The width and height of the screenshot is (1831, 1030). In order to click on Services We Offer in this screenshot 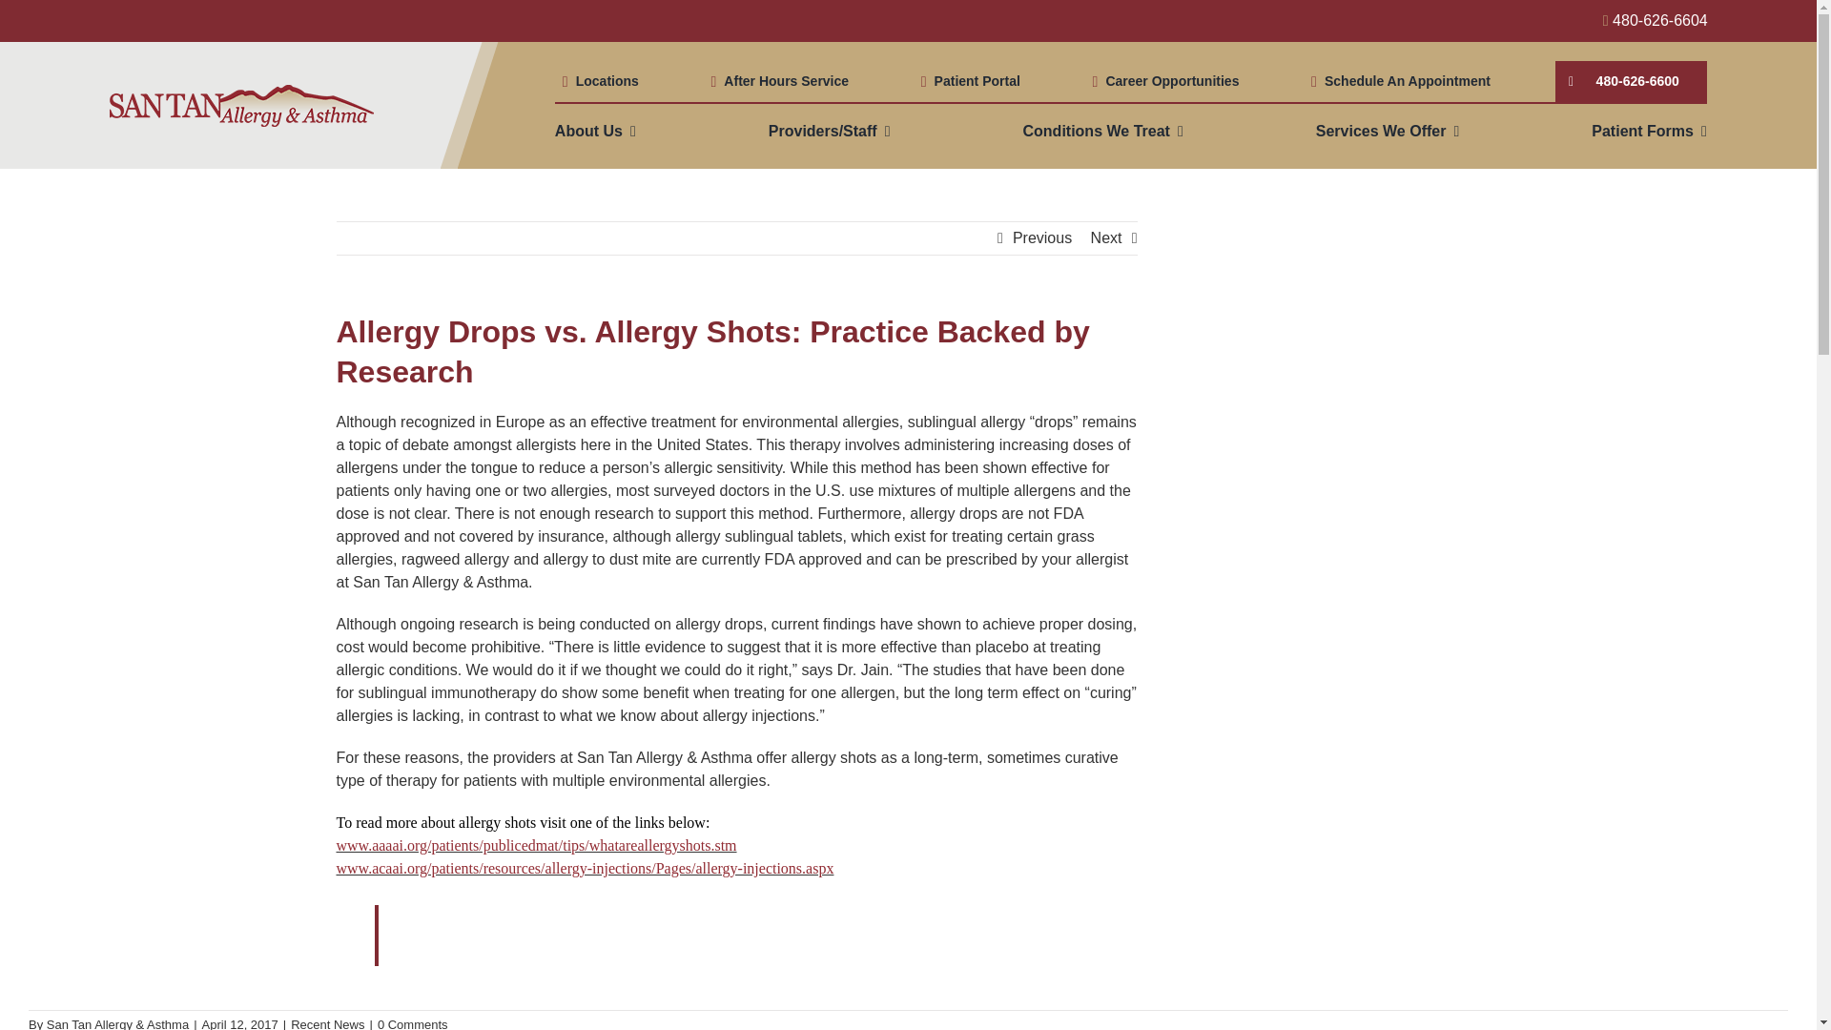, I will do `click(1388, 131)`.